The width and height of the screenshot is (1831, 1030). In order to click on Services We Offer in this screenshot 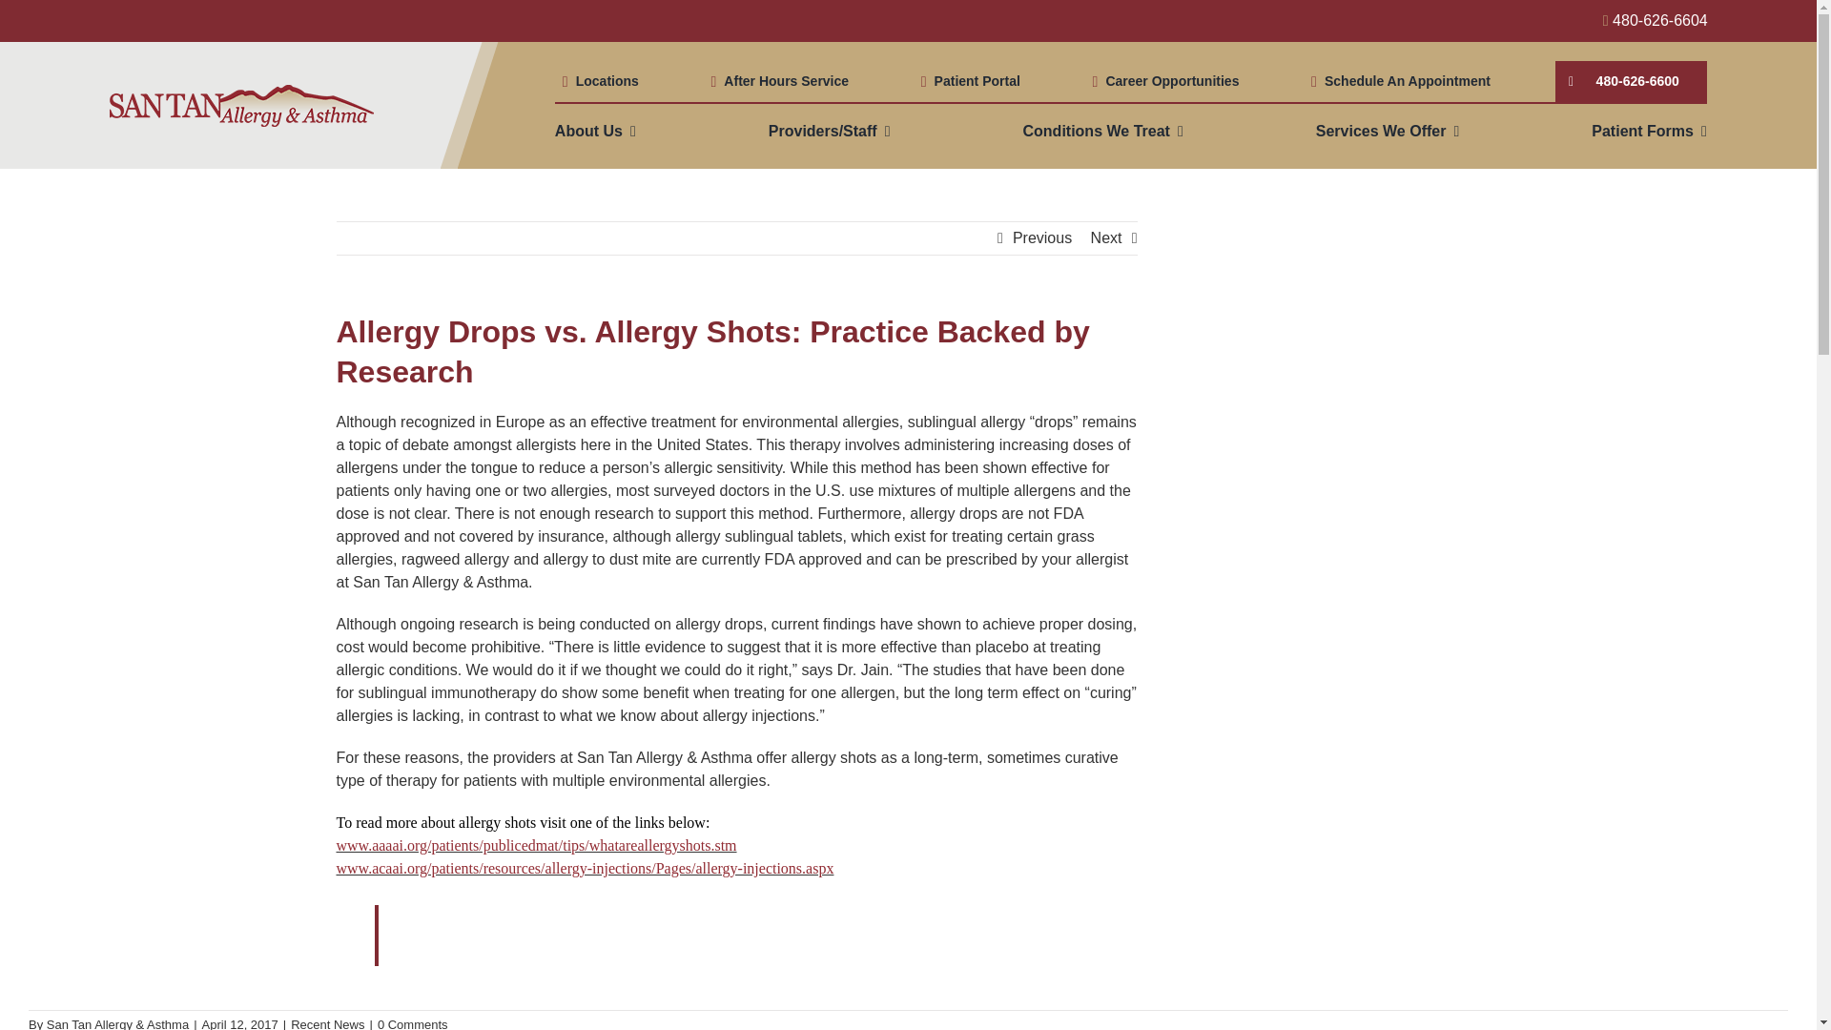, I will do `click(1388, 131)`.